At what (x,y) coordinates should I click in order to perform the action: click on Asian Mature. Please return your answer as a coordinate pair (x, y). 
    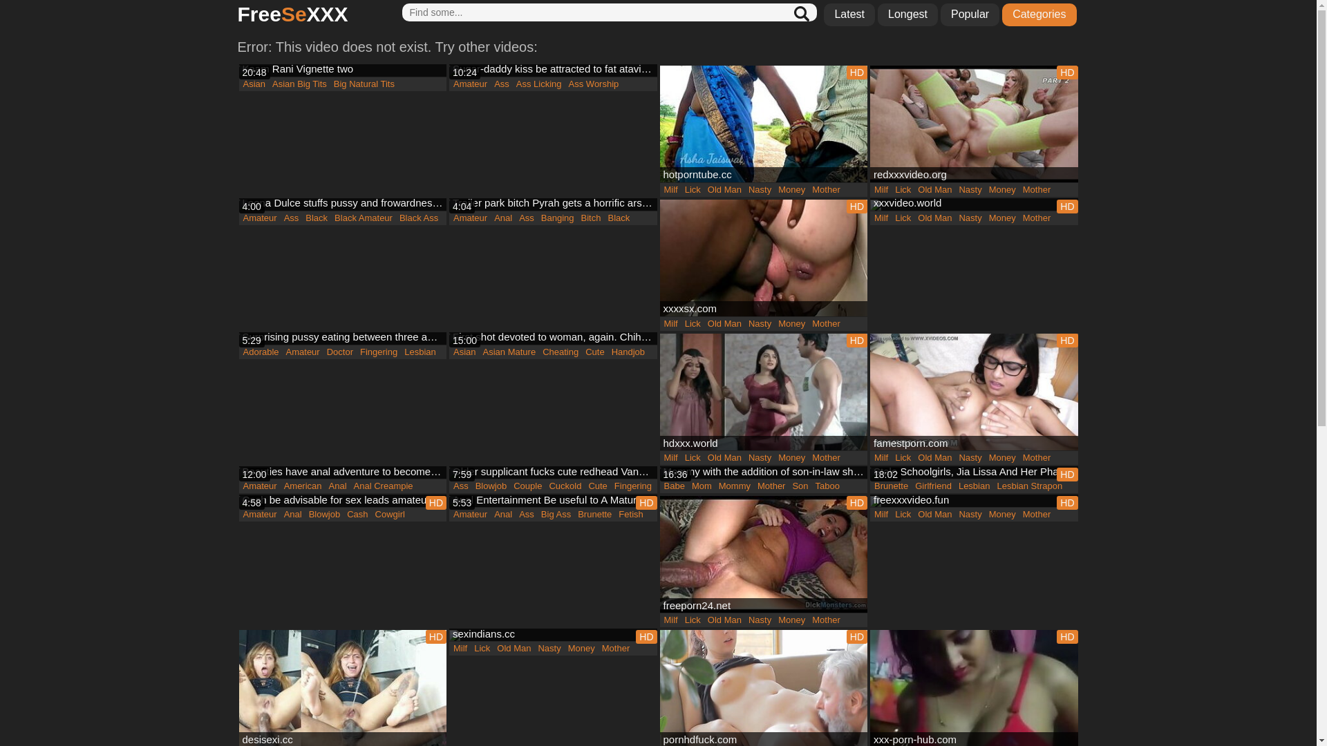
    Looking at the image, I should click on (510, 352).